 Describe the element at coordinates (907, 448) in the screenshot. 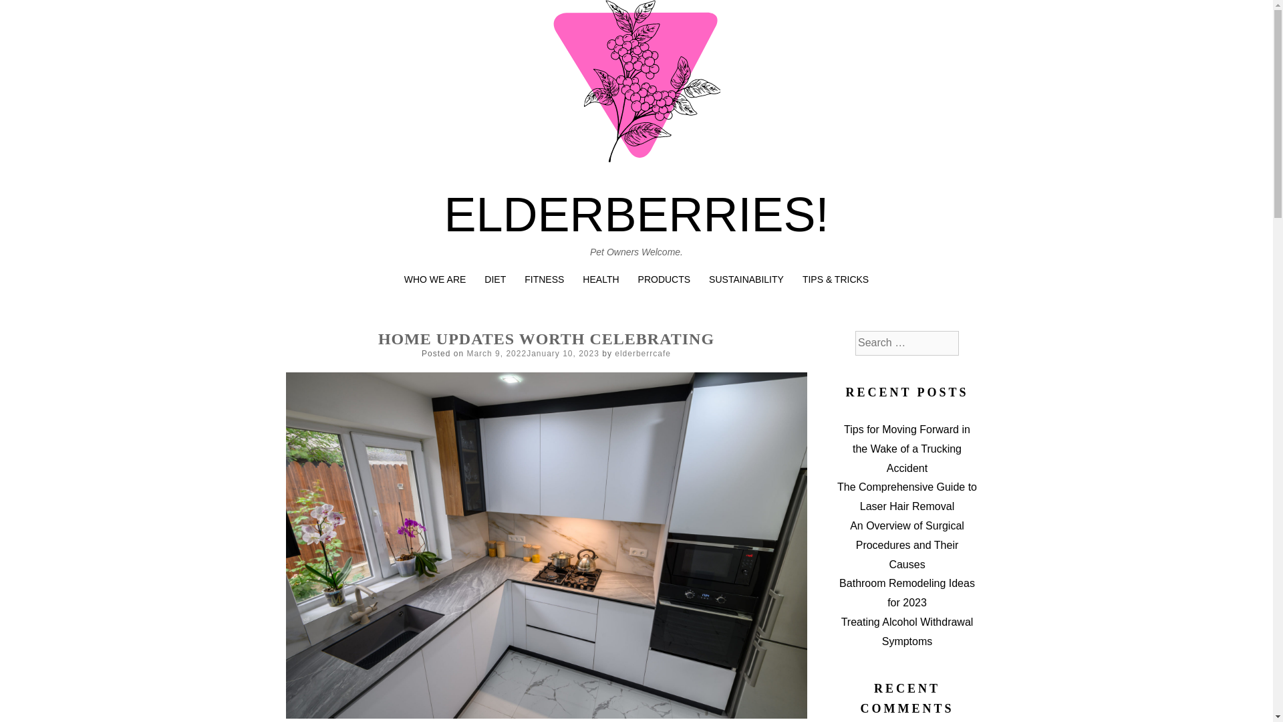

I see `Tips for Moving Forward in the Wake of a Trucking Accident` at that location.